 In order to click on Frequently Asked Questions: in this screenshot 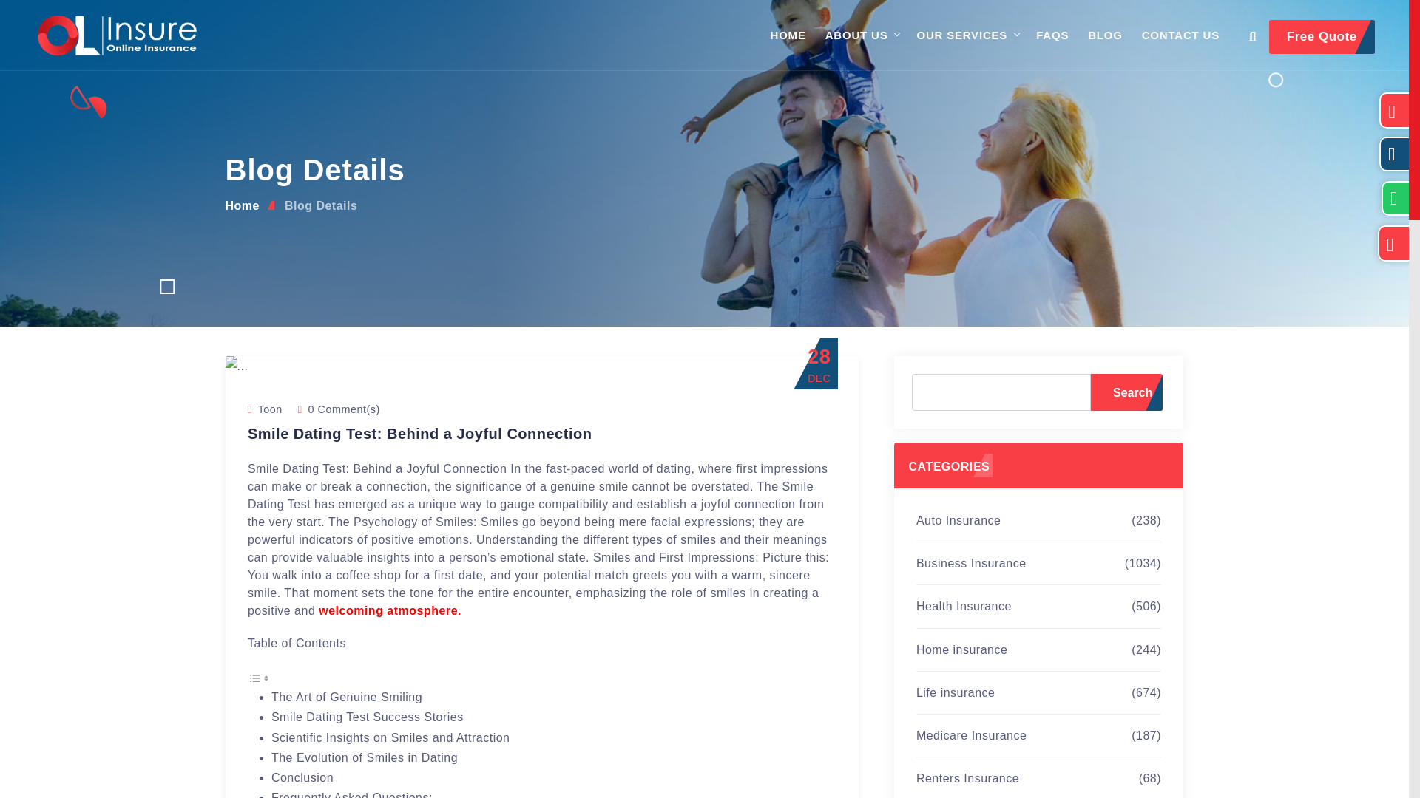, I will do `click(352, 795)`.